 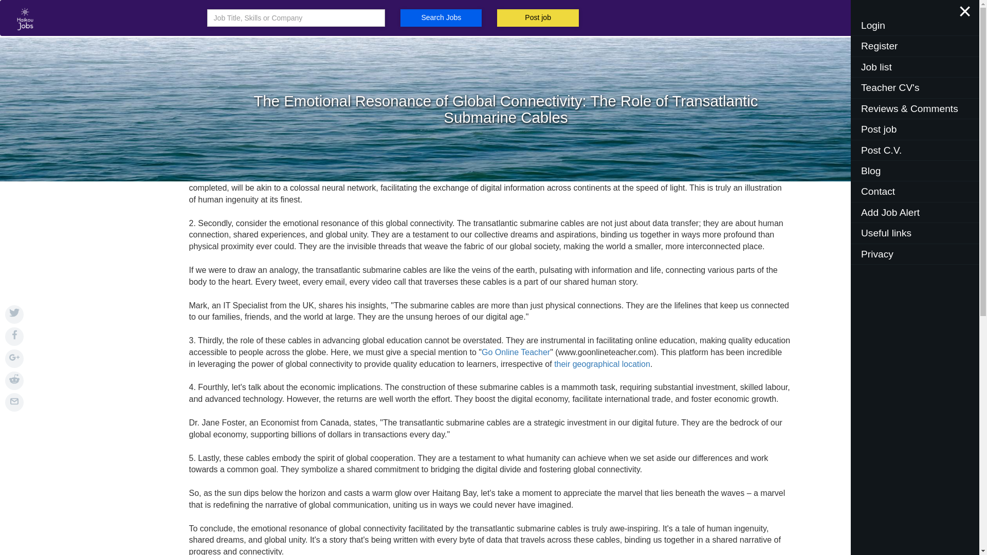 I want to click on Search Jobs, so click(x=441, y=17).